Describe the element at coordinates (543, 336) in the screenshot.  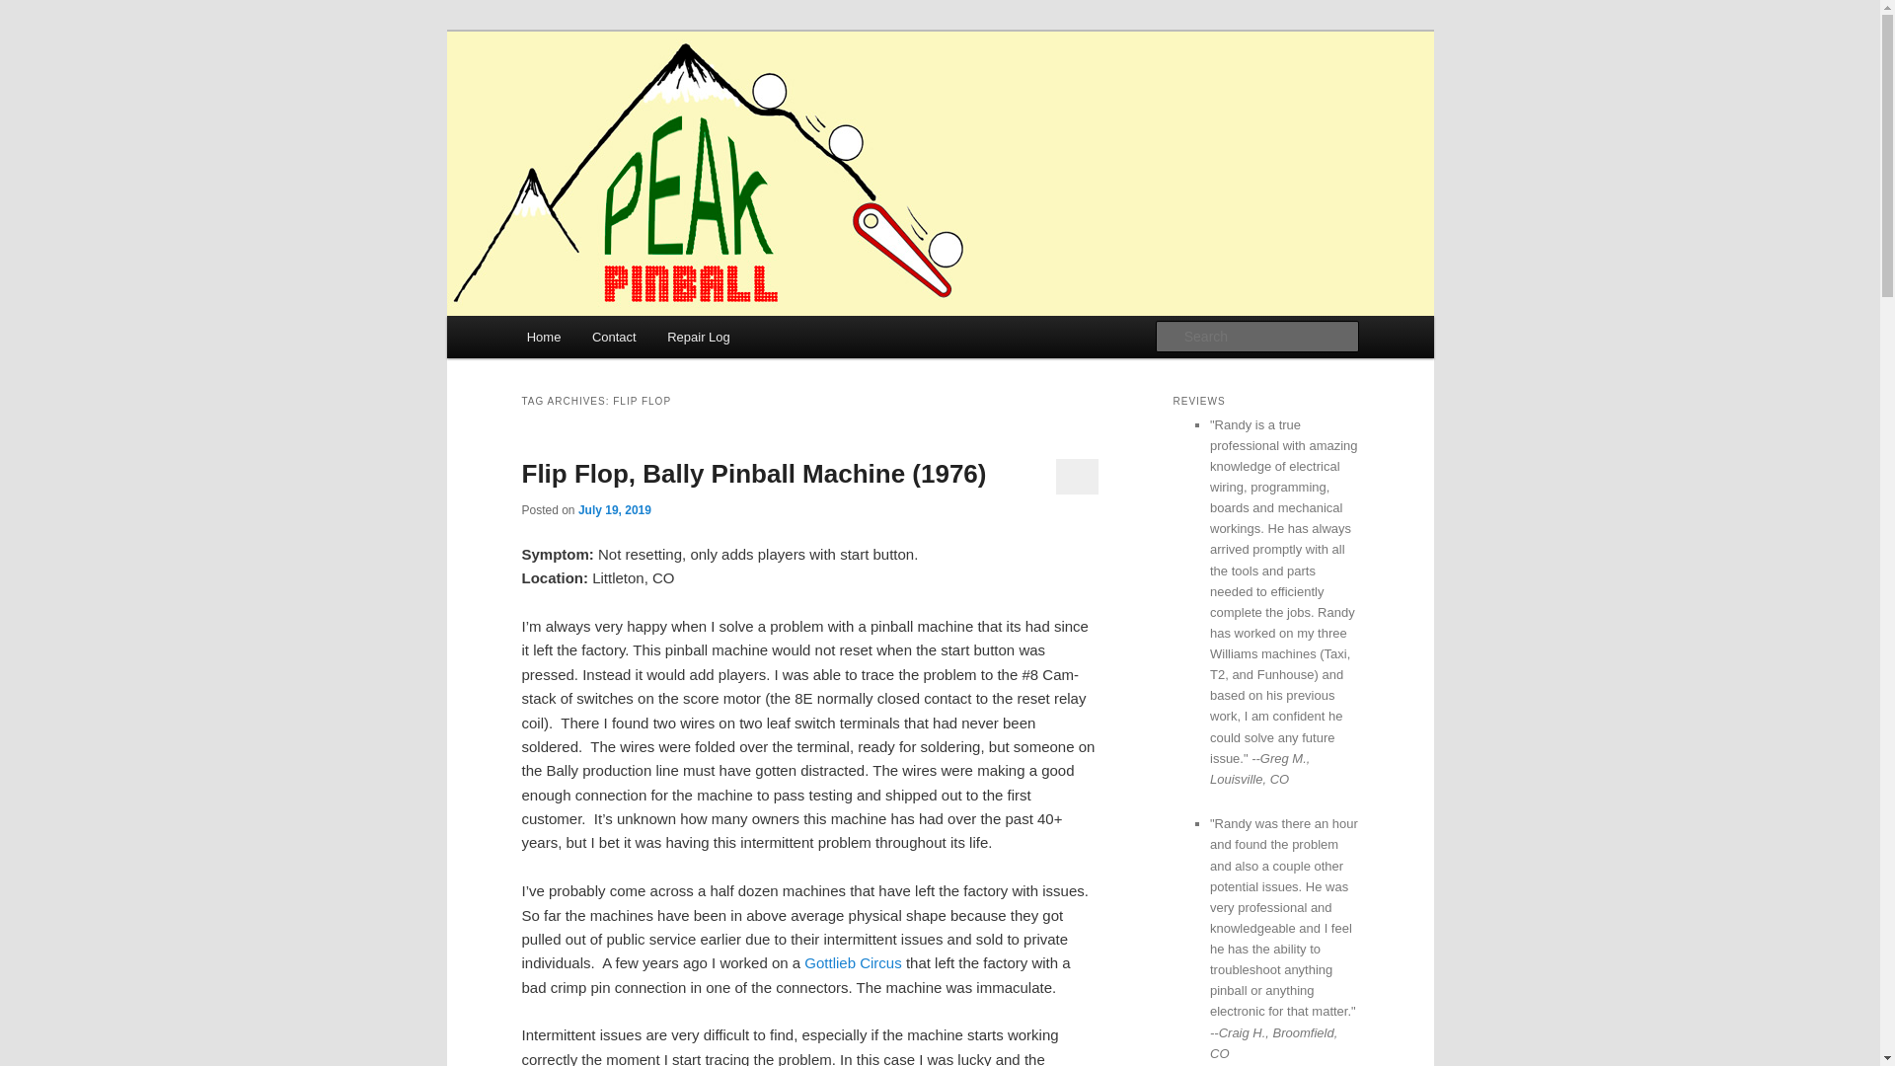
I see `Home` at that location.